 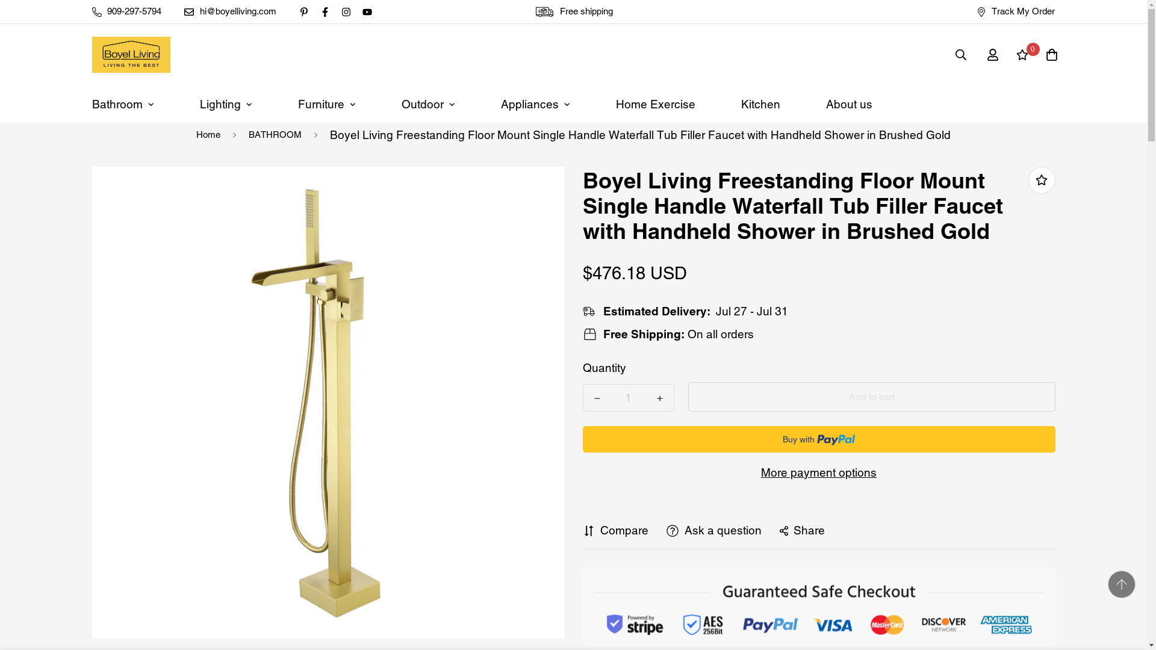 I want to click on Bathroom, so click(x=122, y=104).